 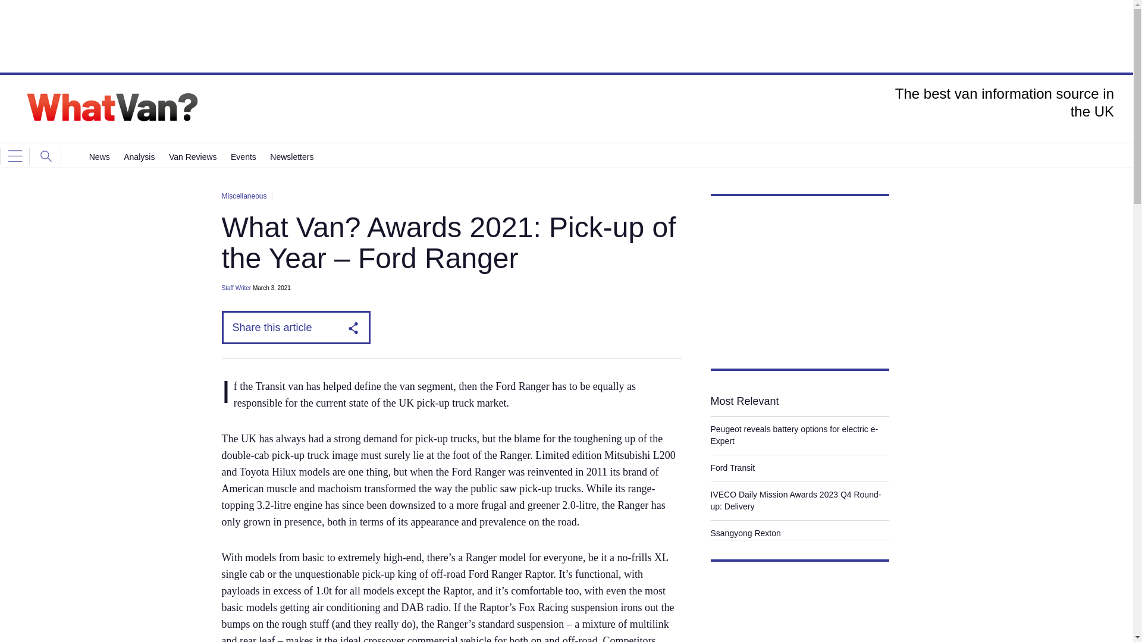 I want to click on Van Reviews, so click(x=193, y=157).